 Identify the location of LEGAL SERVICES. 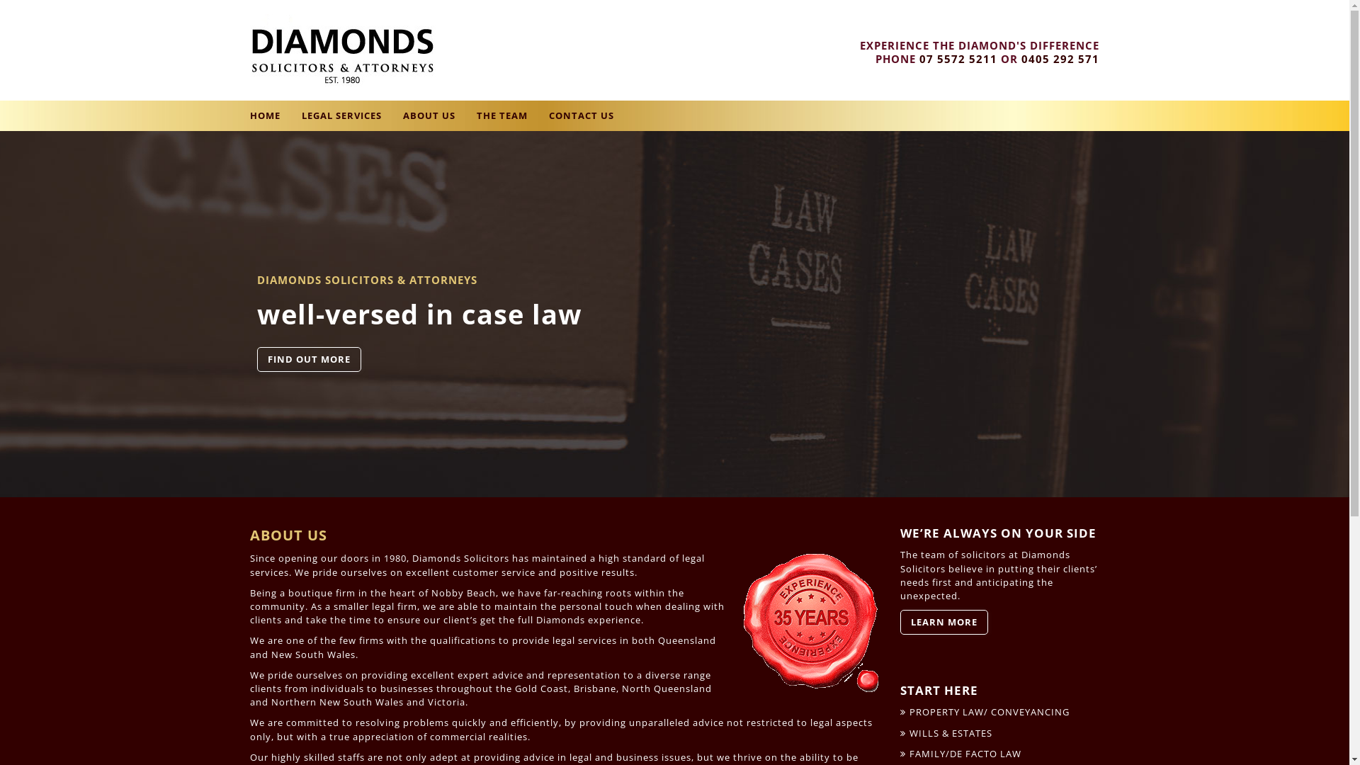
(341, 116).